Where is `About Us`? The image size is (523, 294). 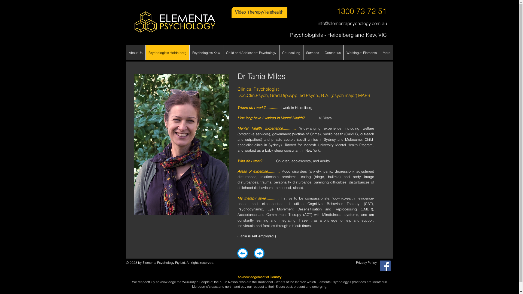 About Us is located at coordinates (136, 53).